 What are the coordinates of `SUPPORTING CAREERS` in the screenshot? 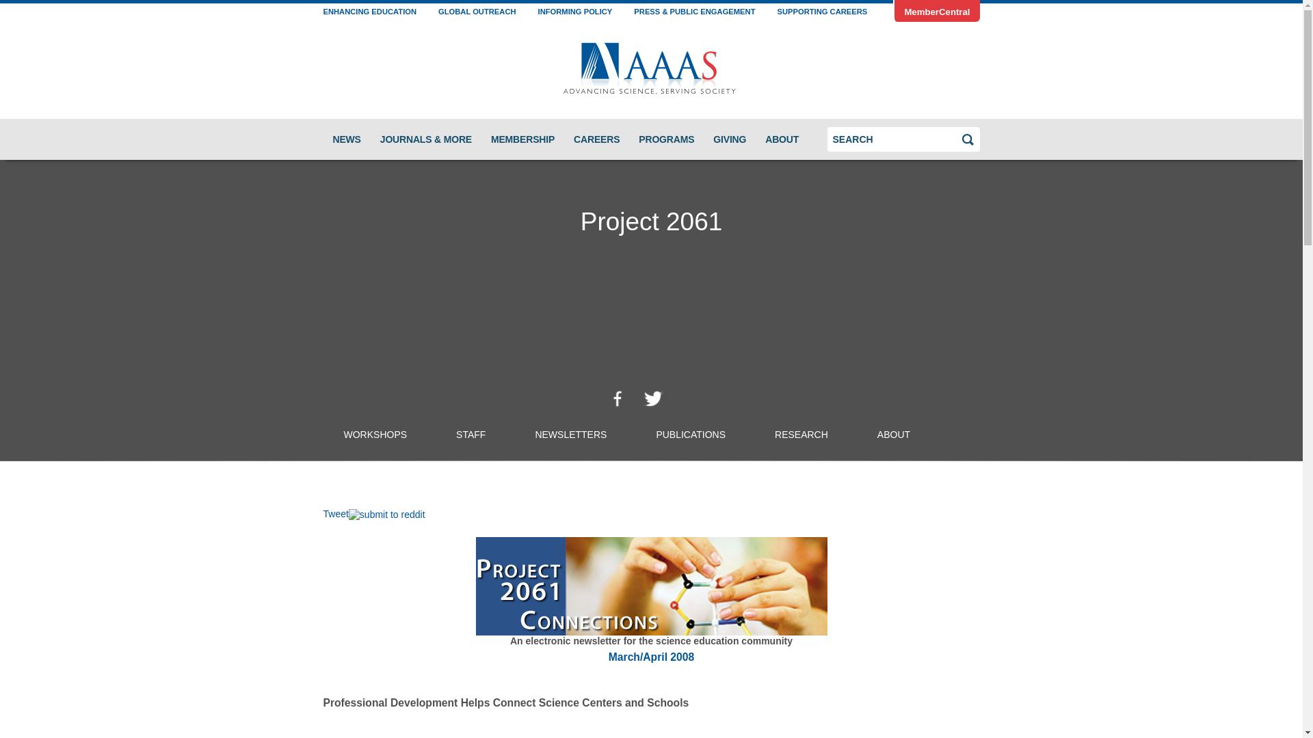 It's located at (822, 12).